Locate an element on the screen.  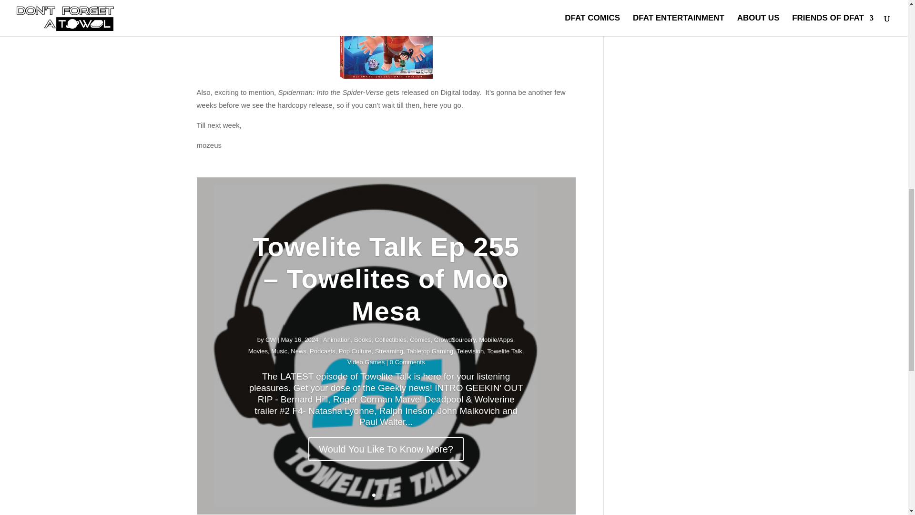
Podcasts is located at coordinates (322, 383).